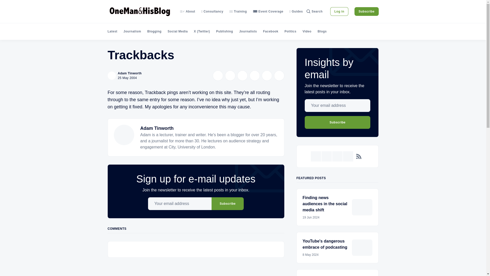 The image size is (490, 276). What do you see at coordinates (337, 122) in the screenshot?
I see `Subscribe` at bounding box center [337, 122].